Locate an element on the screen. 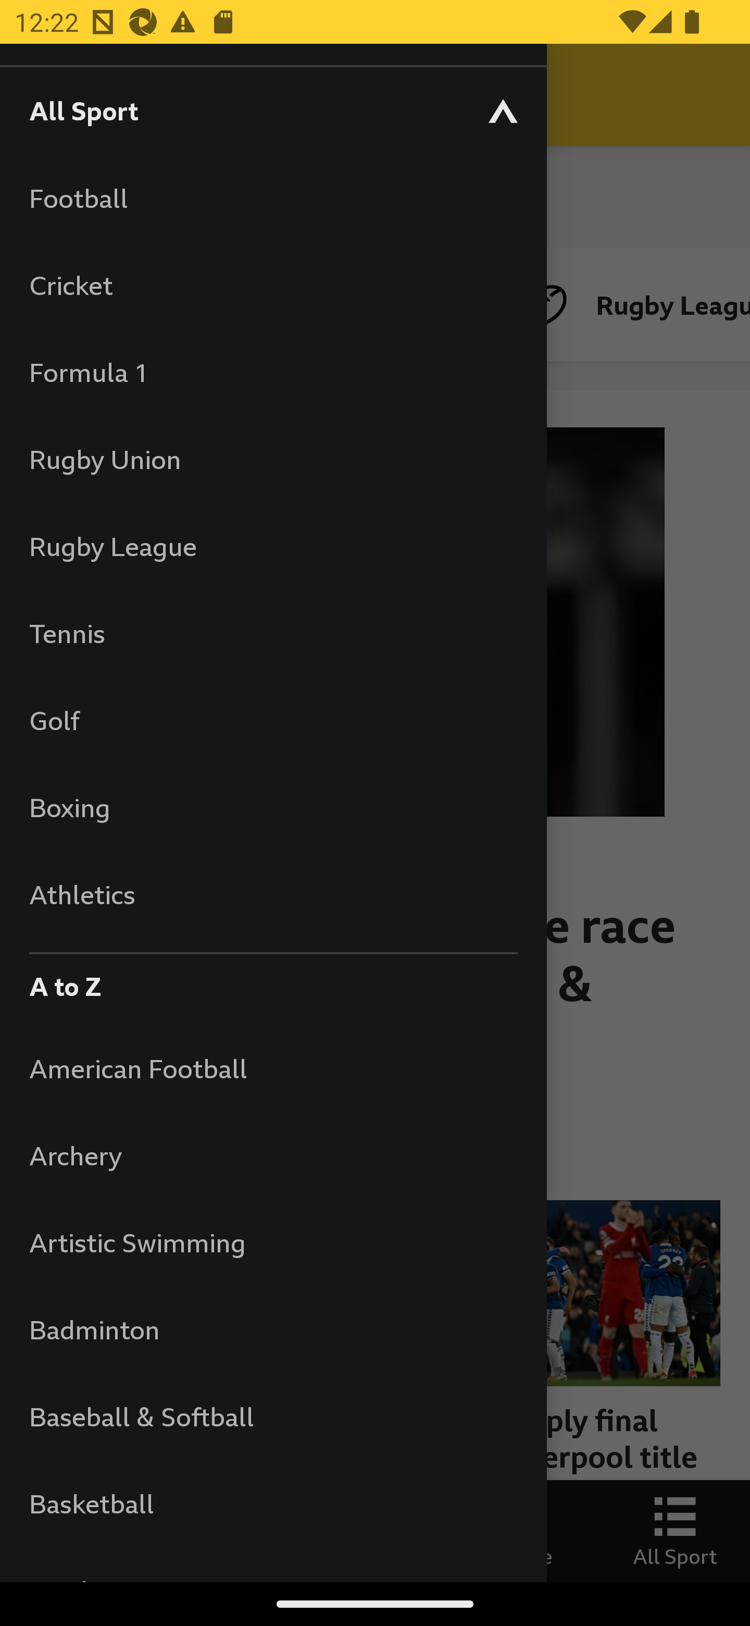 The image size is (750, 1626). Baseball & Softball is located at coordinates (273, 1416).